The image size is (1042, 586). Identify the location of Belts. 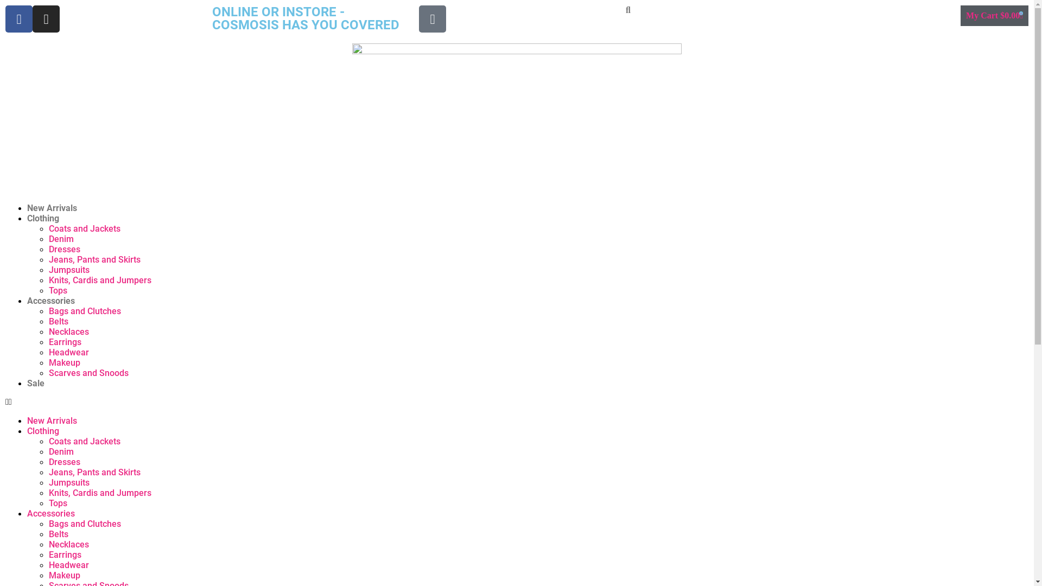
(59, 321).